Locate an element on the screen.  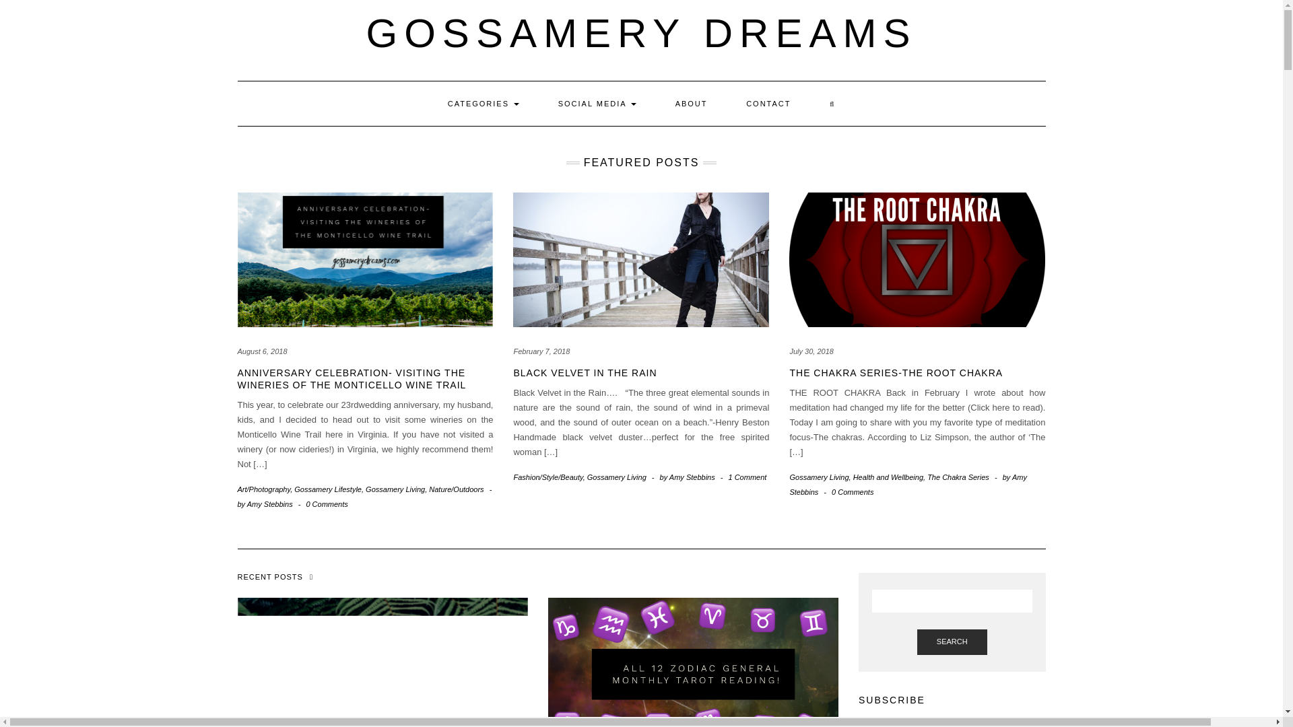
SOCIAL MEDIA is located at coordinates (597, 103).